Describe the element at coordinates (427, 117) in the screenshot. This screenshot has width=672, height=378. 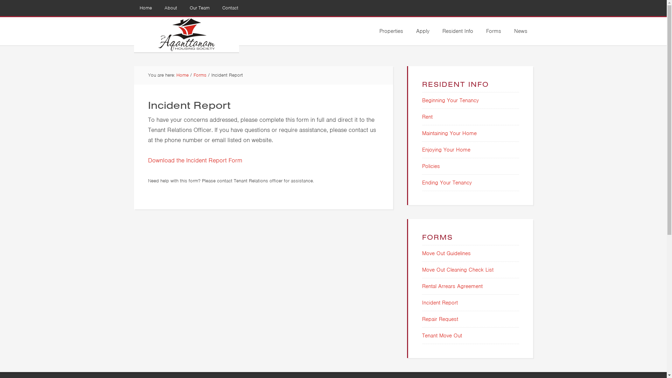
I see `Rent` at that location.